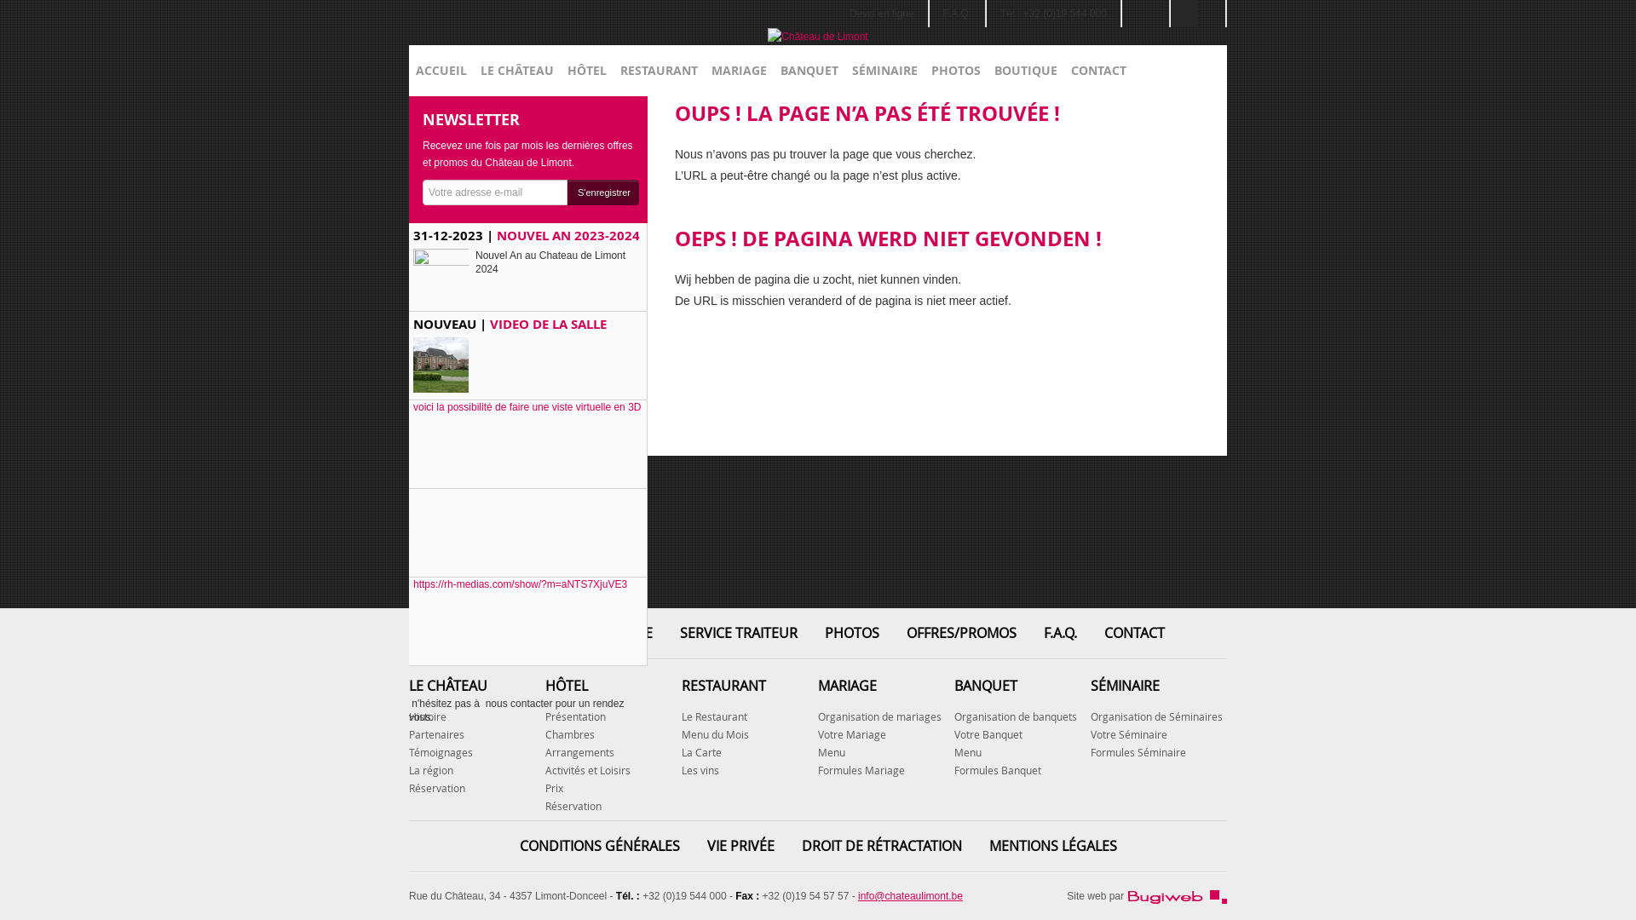 This screenshot has width=1636, height=920. Describe the element at coordinates (832, 752) in the screenshot. I see `Menu` at that location.